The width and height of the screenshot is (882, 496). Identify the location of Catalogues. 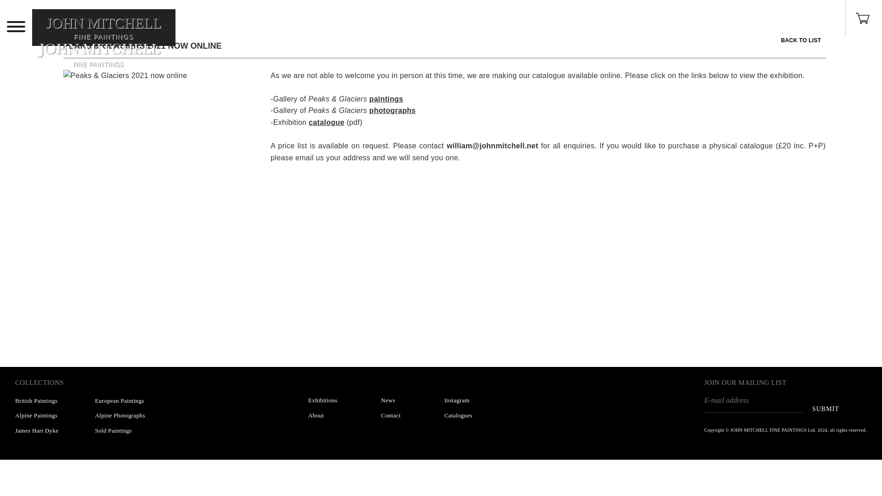
(458, 415).